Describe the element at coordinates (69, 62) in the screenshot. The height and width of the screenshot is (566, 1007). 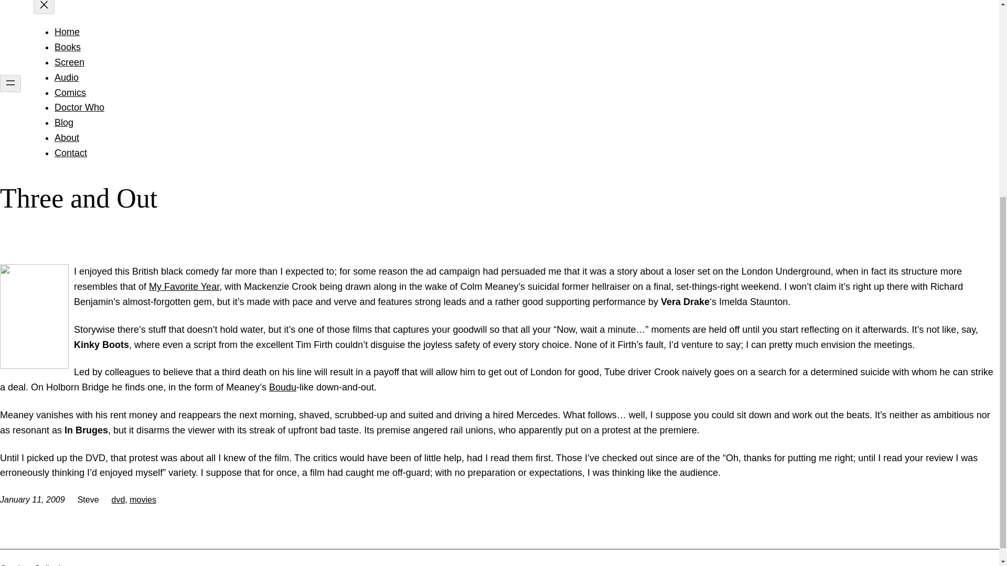
I see `Screen` at that location.